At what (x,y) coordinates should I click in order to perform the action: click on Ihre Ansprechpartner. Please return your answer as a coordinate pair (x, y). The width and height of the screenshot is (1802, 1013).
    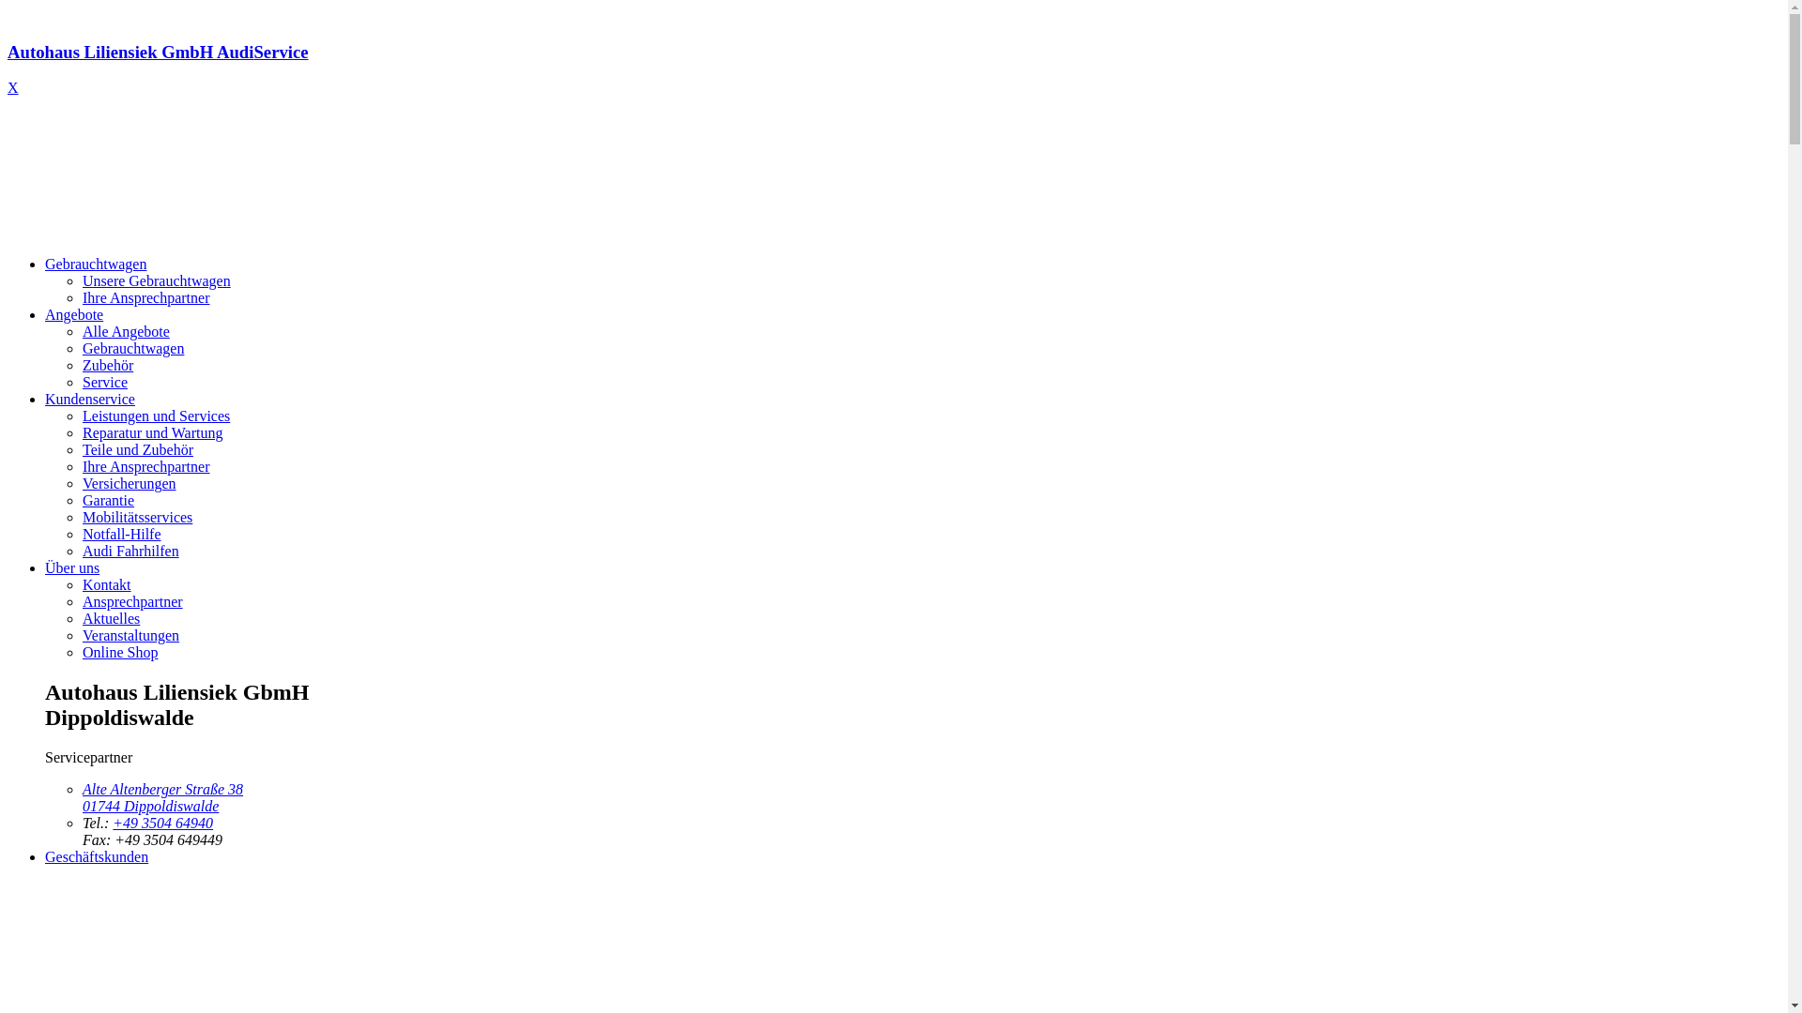
    Looking at the image, I should click on (146, 298).